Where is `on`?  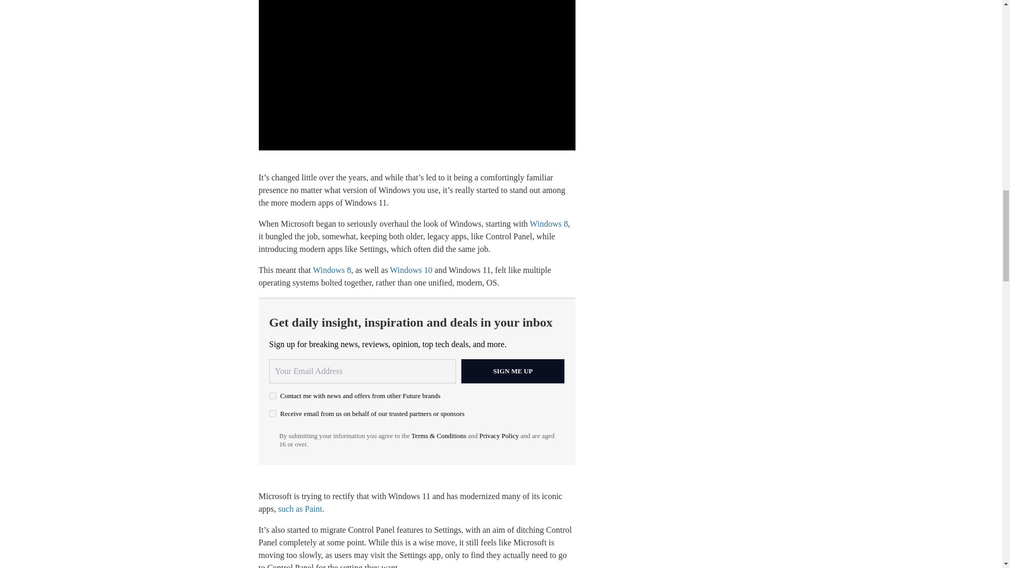 on is located at coordinates (272, 413).